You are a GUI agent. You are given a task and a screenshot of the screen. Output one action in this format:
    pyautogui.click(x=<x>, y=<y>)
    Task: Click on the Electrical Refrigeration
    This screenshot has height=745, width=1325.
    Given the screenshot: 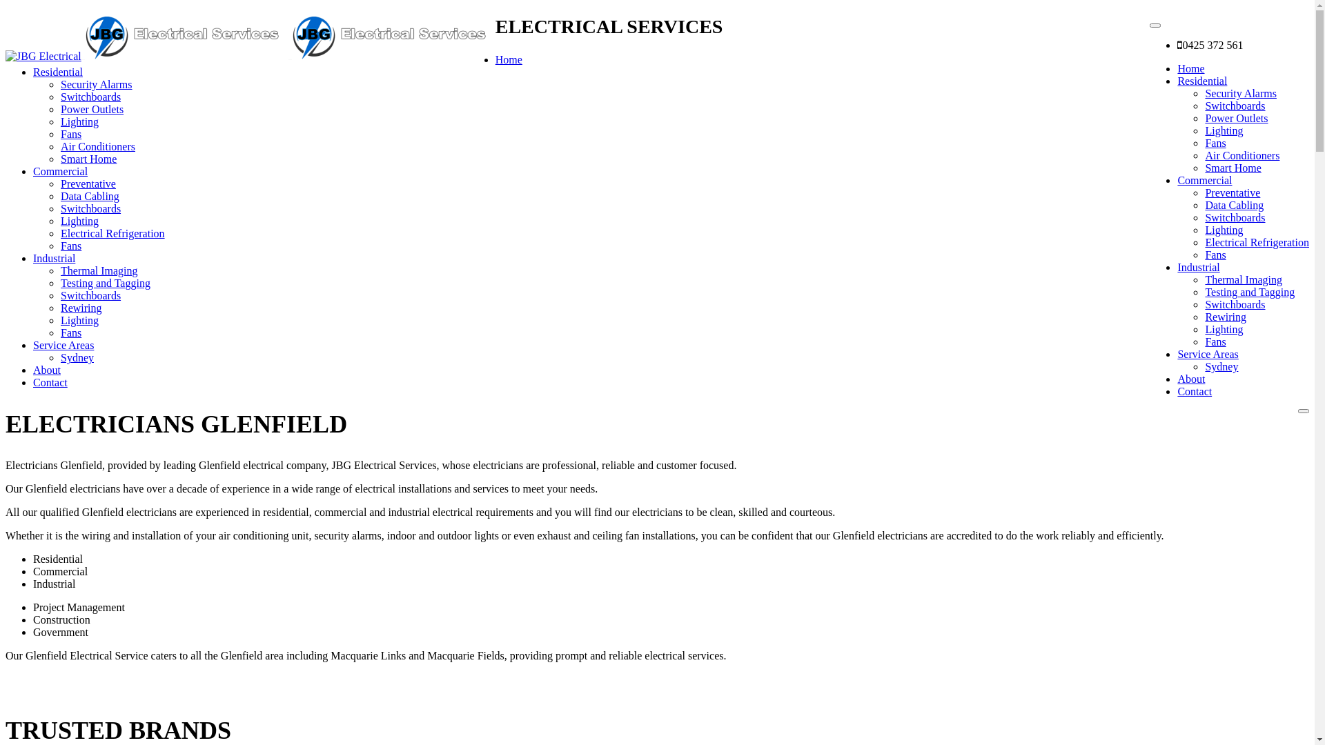 What is the action you would take?
    pyautogui.click(x=1257, y=243)
    